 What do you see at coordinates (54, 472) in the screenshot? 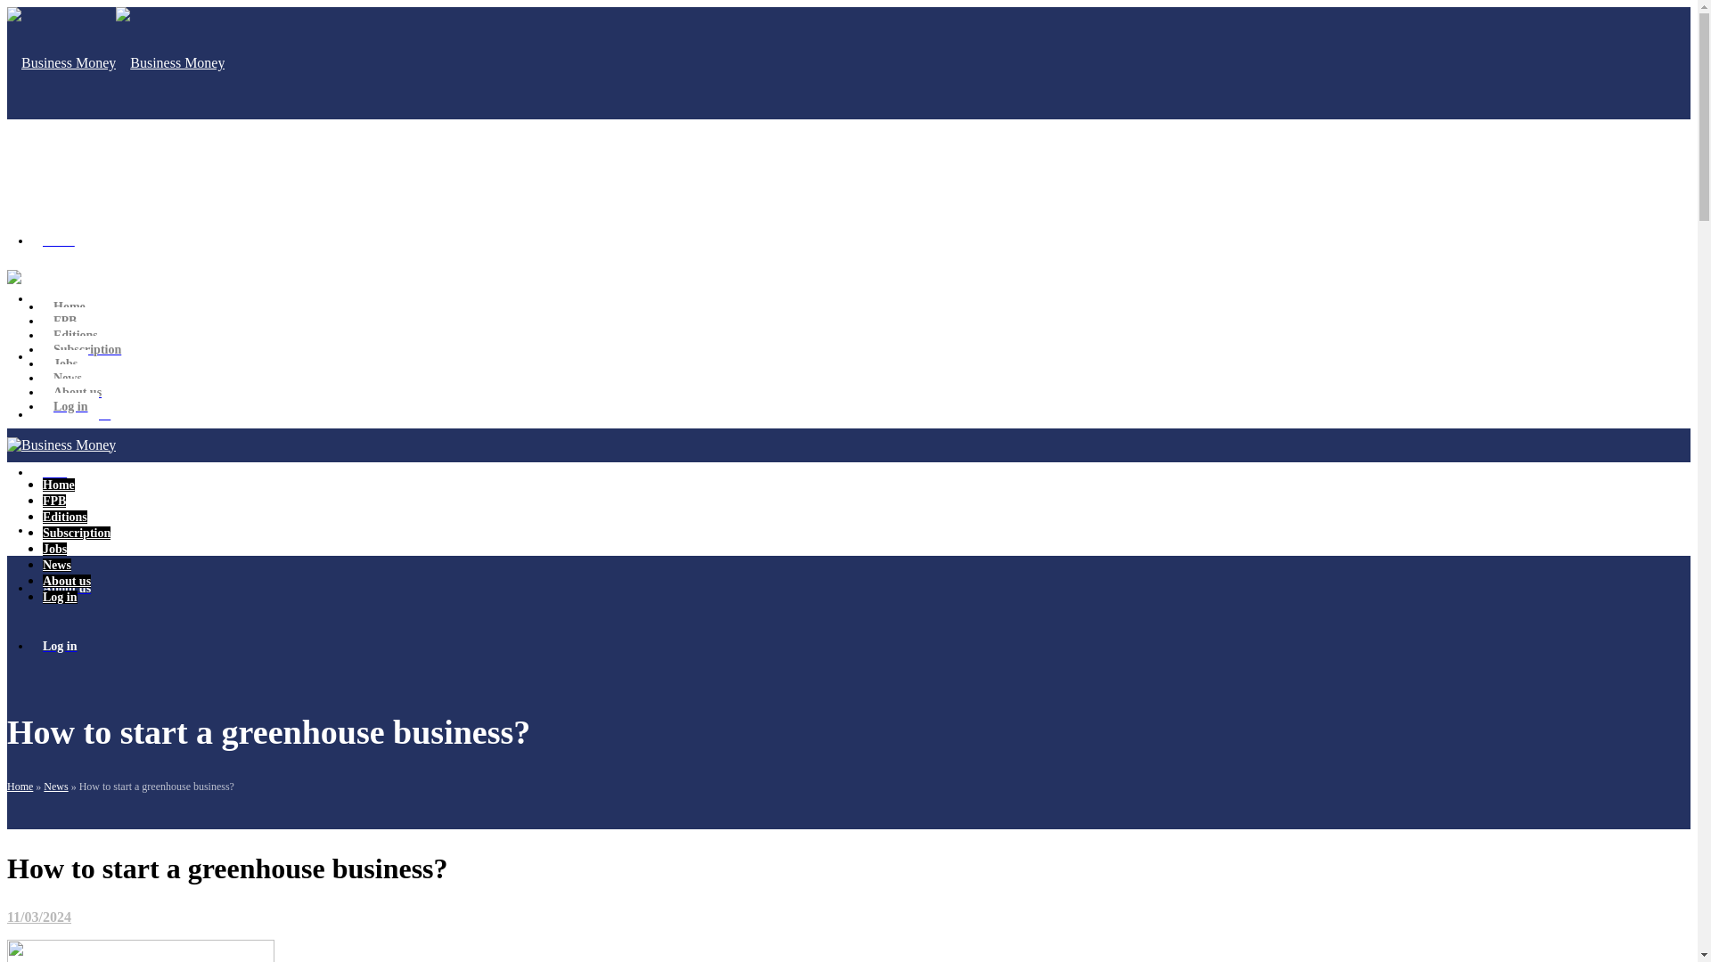
I see `Jobs` at bounding box center [54, 472].